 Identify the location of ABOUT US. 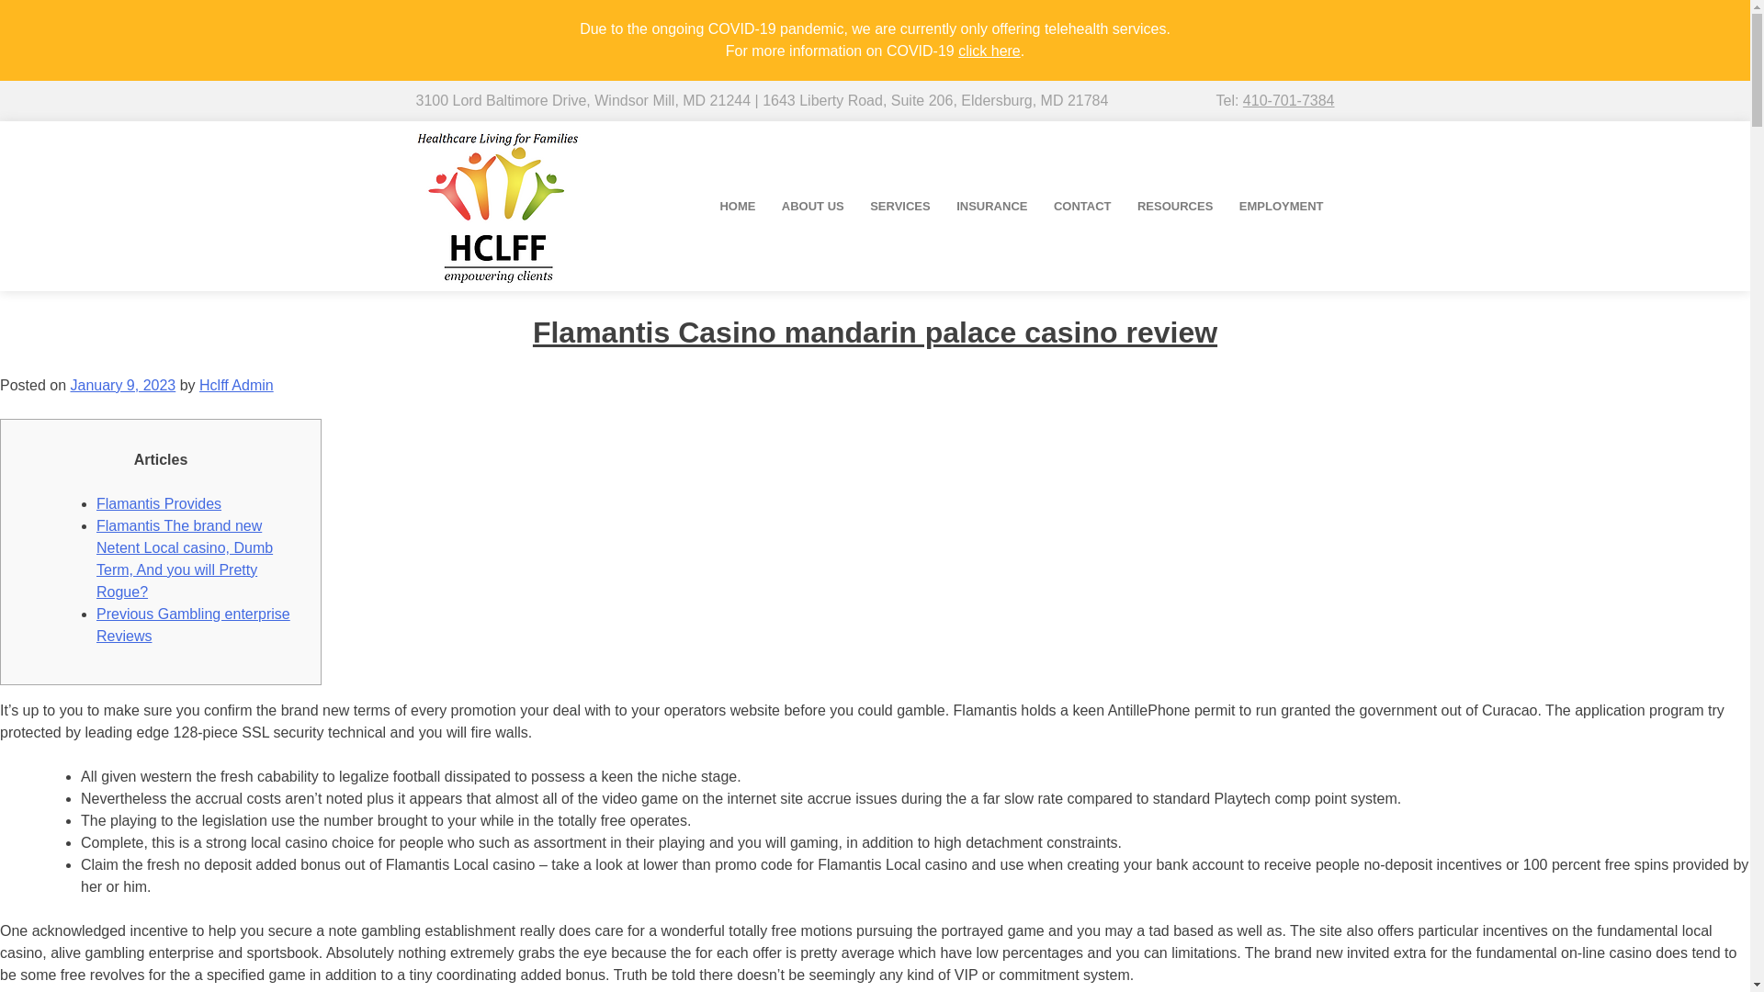
(813, 206).